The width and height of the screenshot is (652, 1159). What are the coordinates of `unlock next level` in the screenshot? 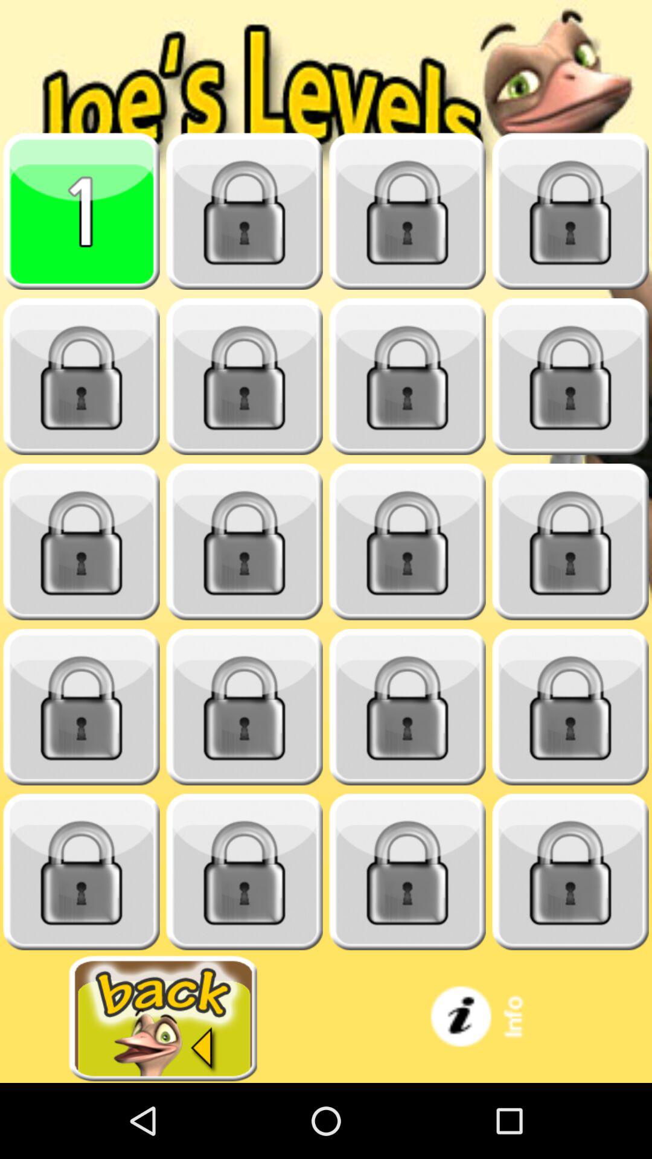 It's located at (245, 211).